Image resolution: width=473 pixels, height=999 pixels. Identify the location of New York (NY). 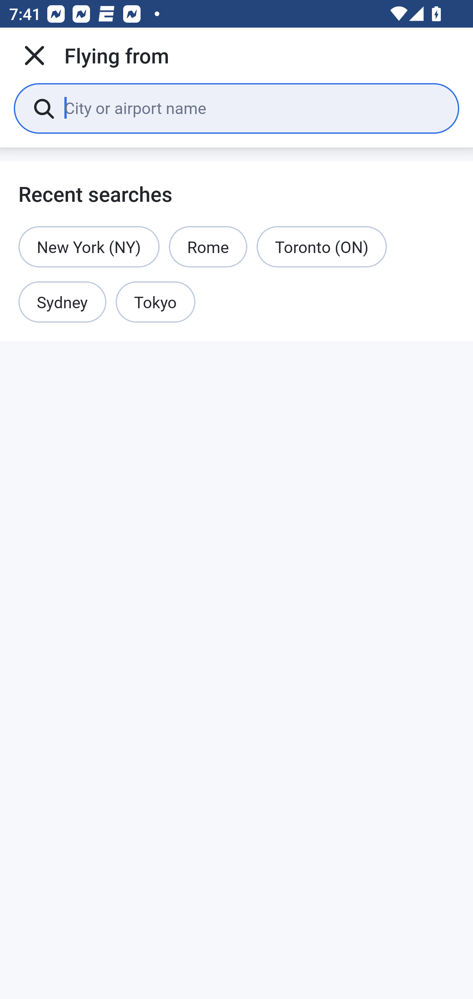
(89, 246).